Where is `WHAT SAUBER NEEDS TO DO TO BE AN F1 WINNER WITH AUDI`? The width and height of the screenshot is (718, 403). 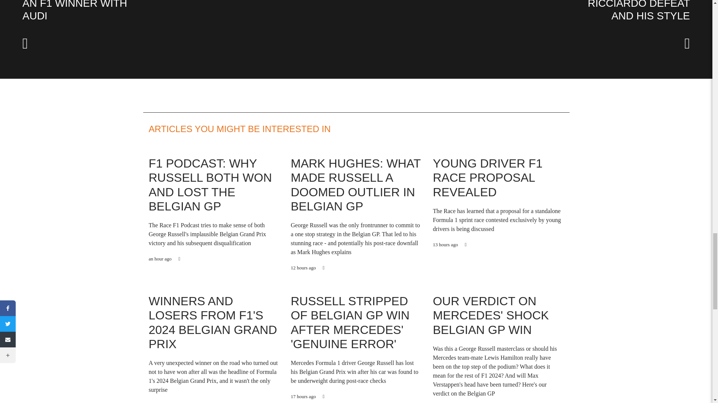 WHAT SAUBER NEEDS TO DO TO BE AN F1 WINNER WITH AUDI is located at coordinates (75, 11).